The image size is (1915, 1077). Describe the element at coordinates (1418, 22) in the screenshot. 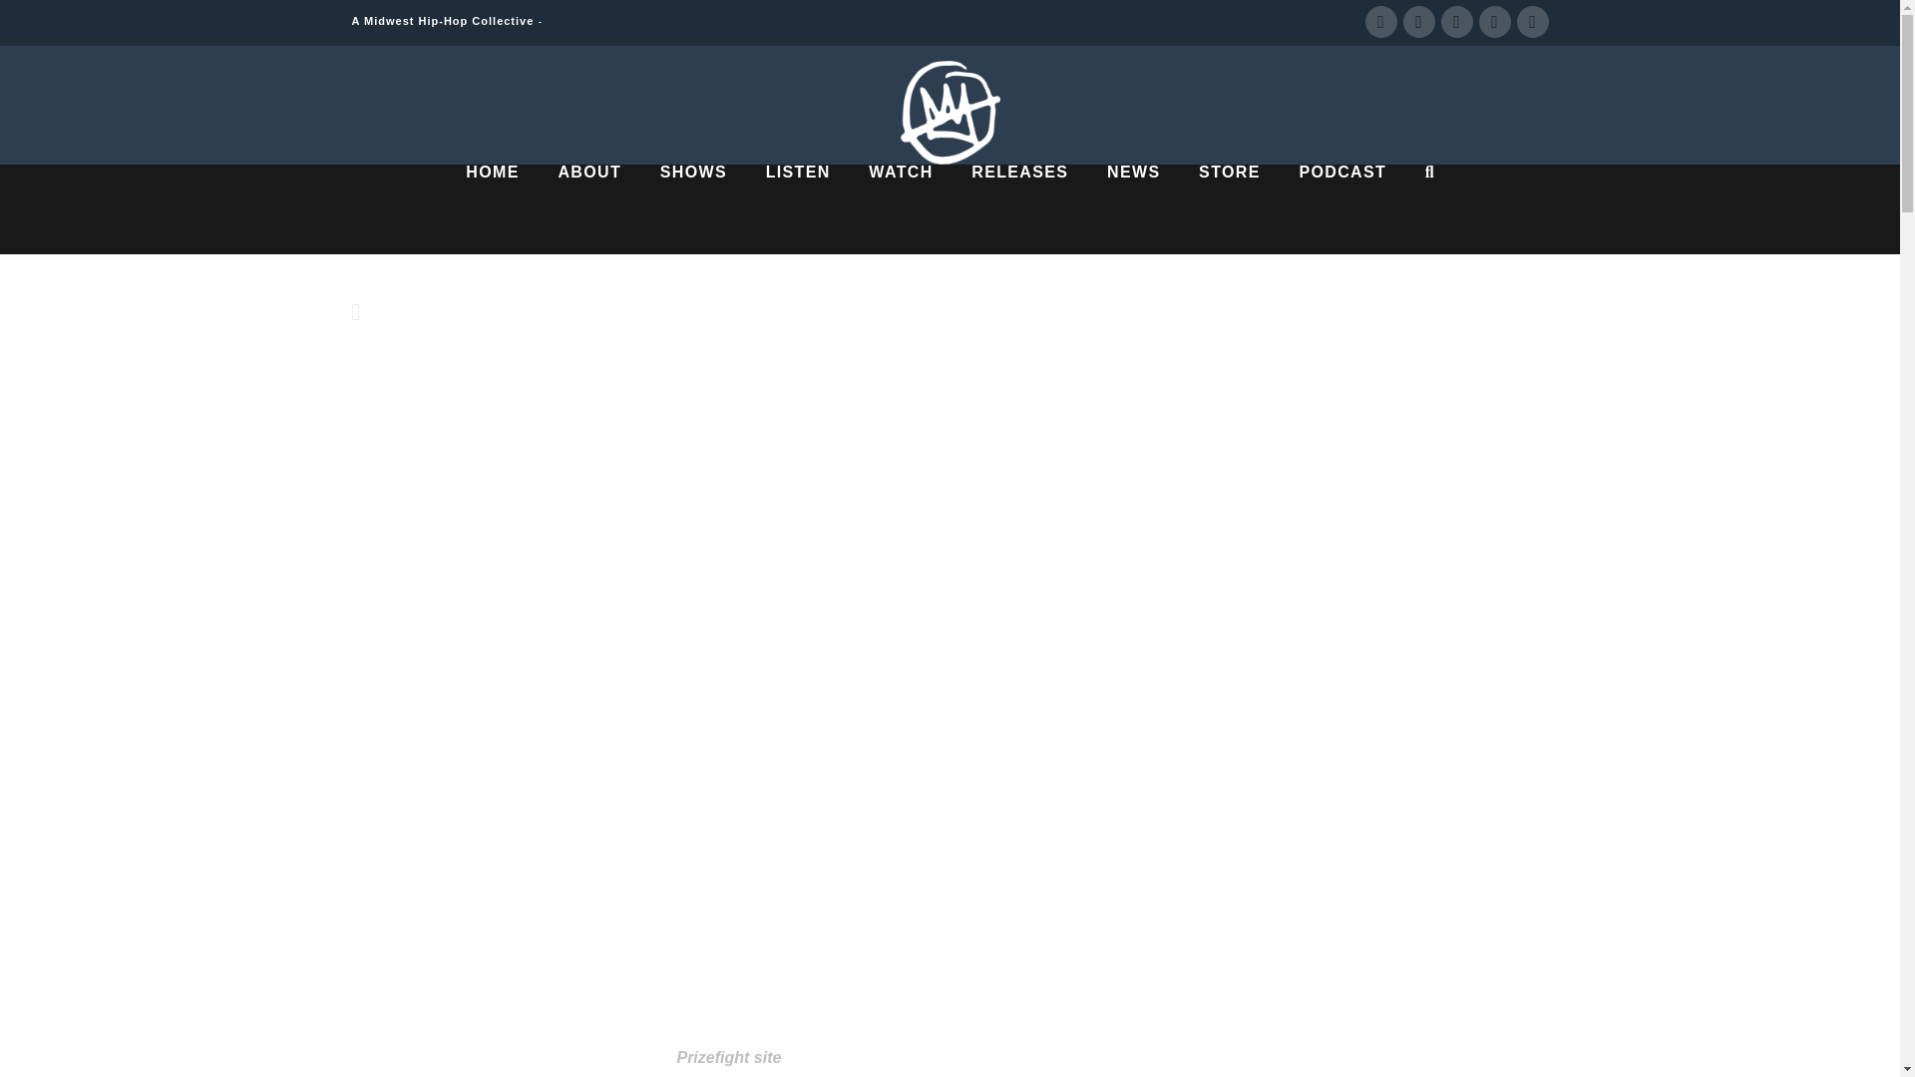

I see `Twitter` at that location.